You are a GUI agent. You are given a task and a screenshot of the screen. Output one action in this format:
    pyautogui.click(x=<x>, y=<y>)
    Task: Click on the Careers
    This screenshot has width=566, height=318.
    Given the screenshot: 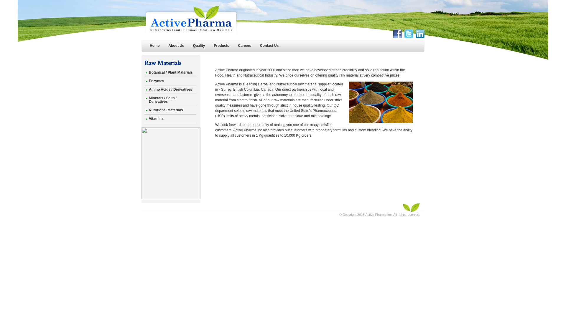 What is the action you would take?
    pyautogui.click(x=245, y=46)
    